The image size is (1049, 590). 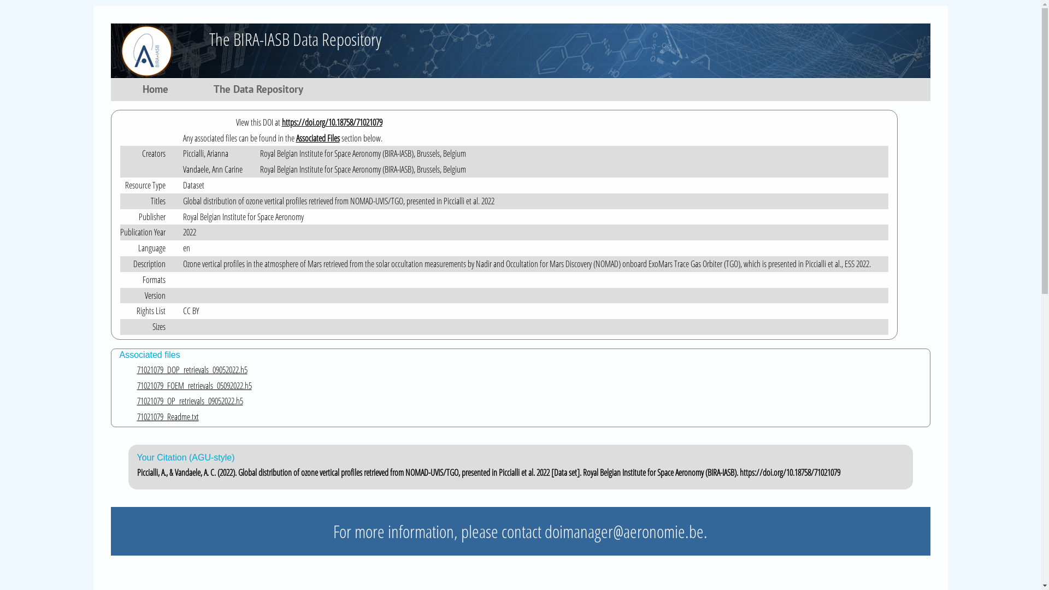 I want to click on 71021079_FOEM_retrievals_05092022.h5, so click(x=529, y=386).